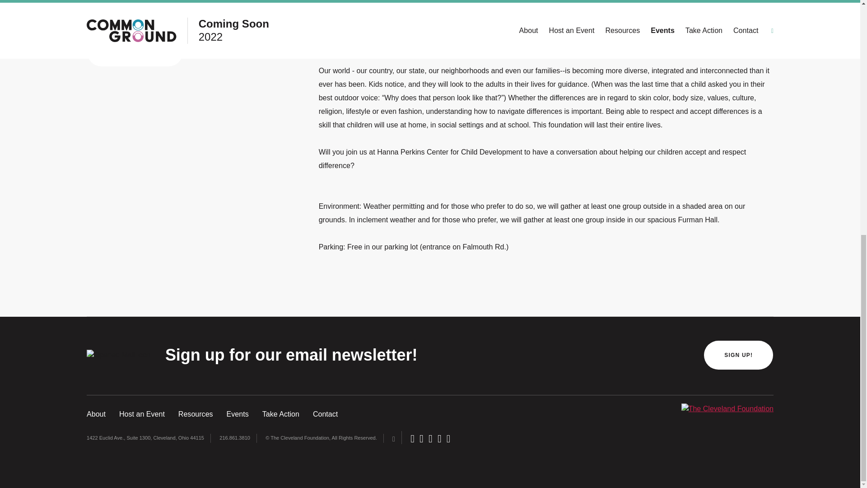 The height and width of the screenshot is (488, 867). Describe the element at coordinates (738, 355) in the screenshot. I see `SIGN UP!` at that location.